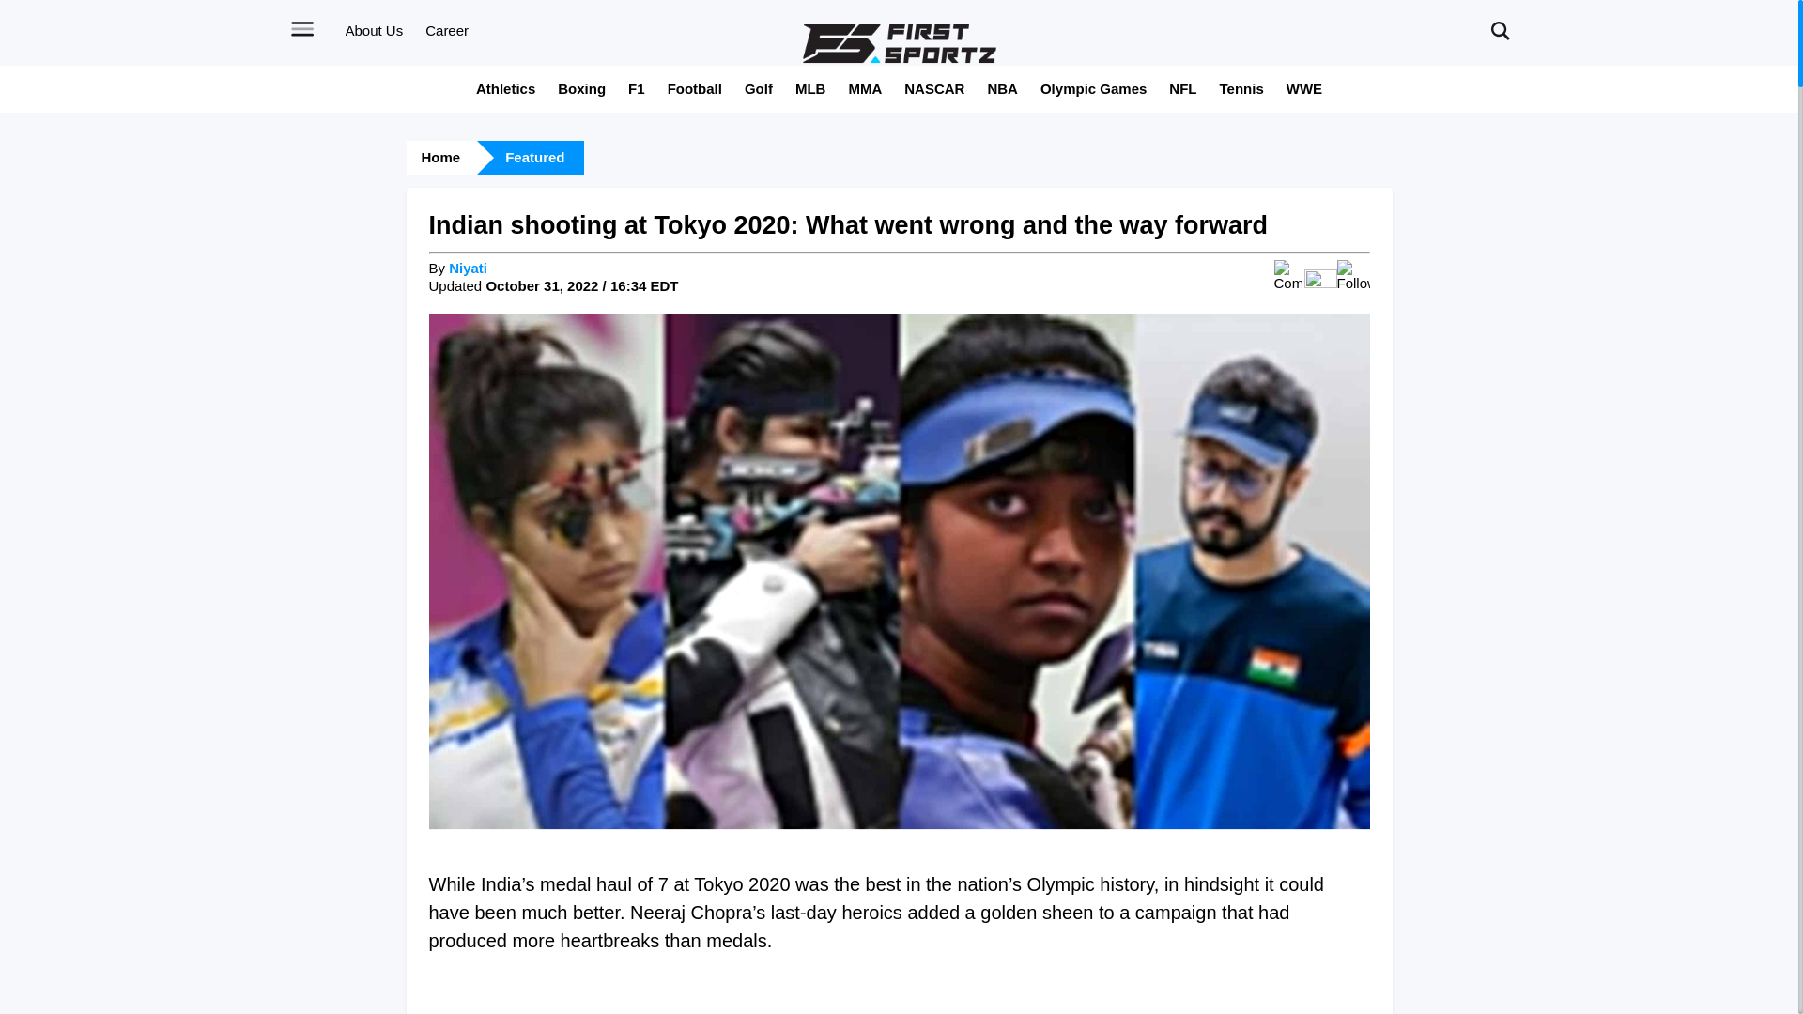 Image resolution: width=1803 pixels, height=1014 pixels. I want to click on FirstSportz, so click(900, 43).